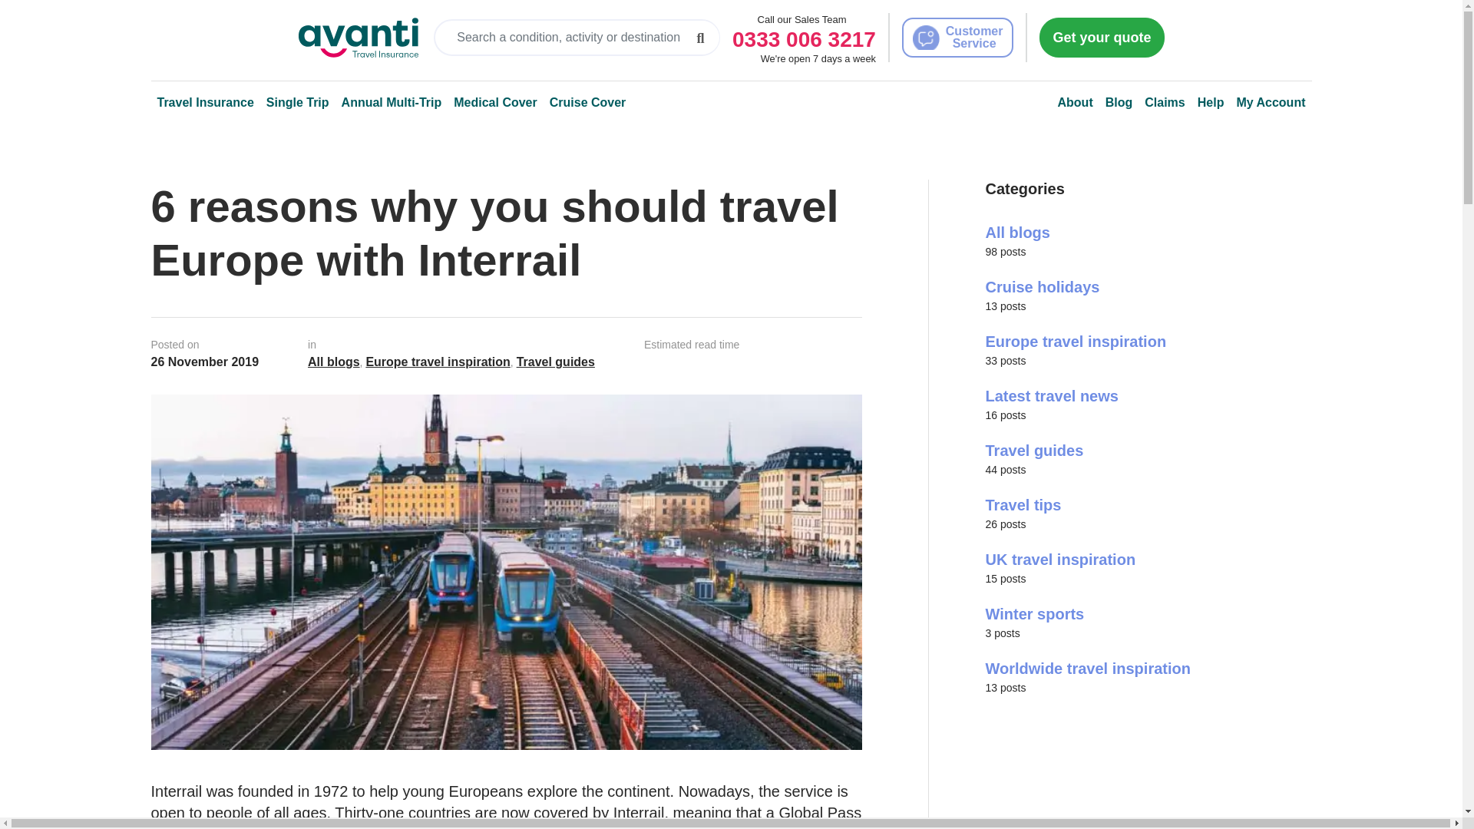 The width and height of the screenshot is (1474, 829). I want to click on About, so click(1076, 103).